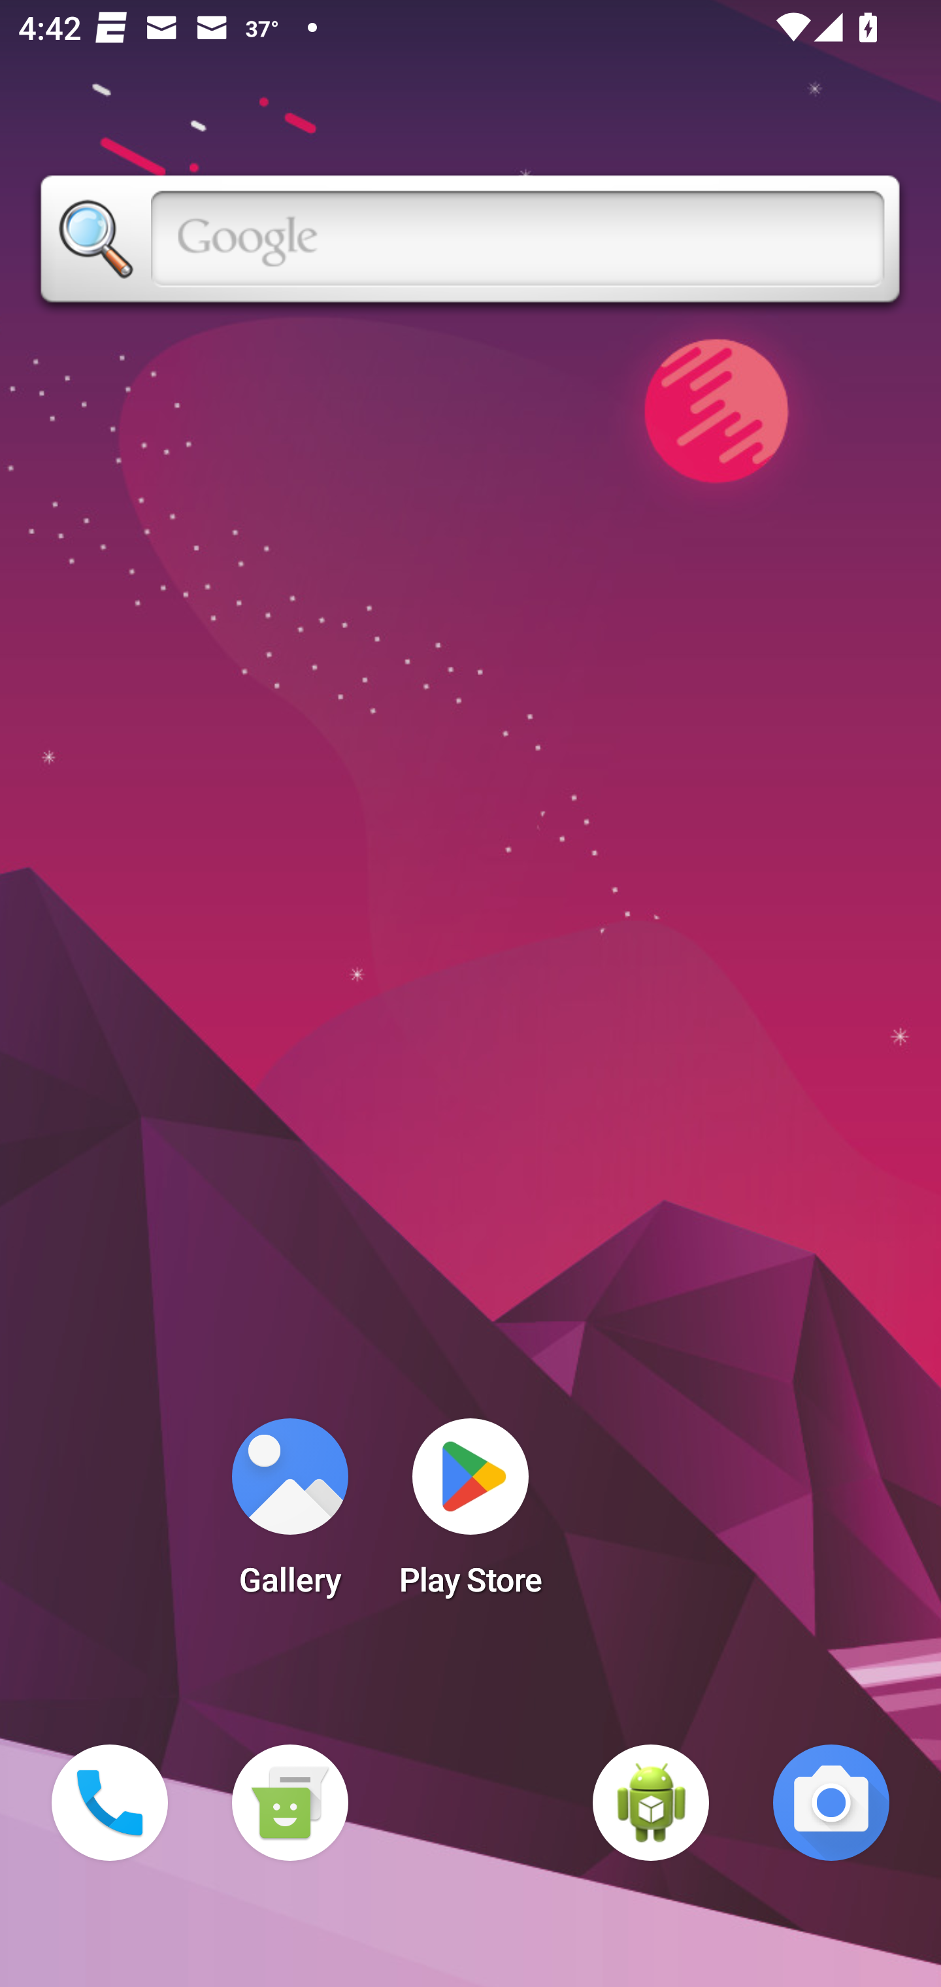 This screenshot has width=941, height=1987. I want to click on Messaging, so click(289, 1803).